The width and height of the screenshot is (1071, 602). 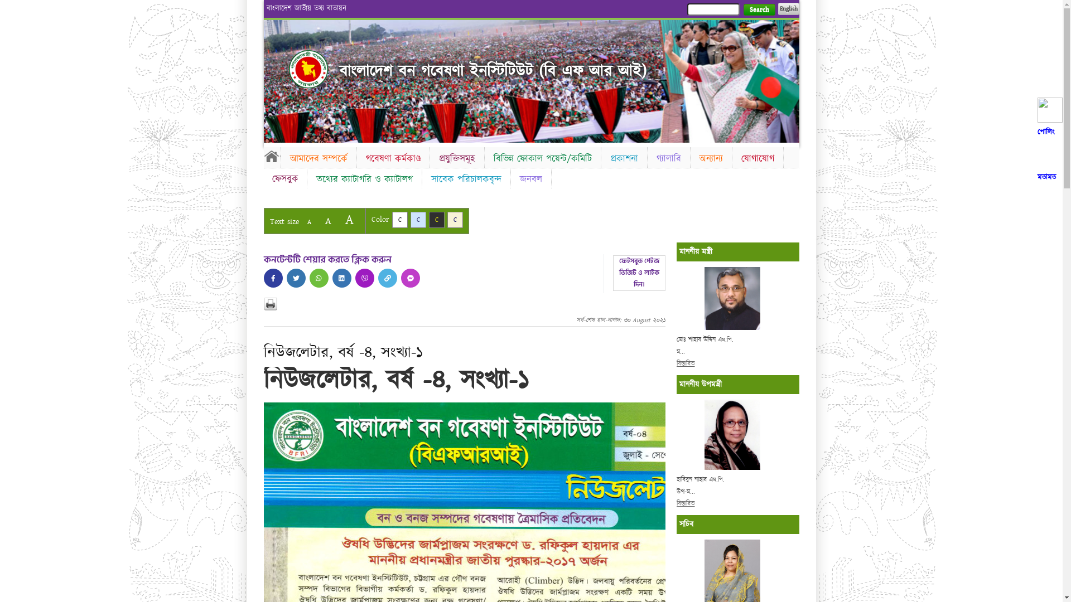 I want to click on English, so click(x=788, y=9).